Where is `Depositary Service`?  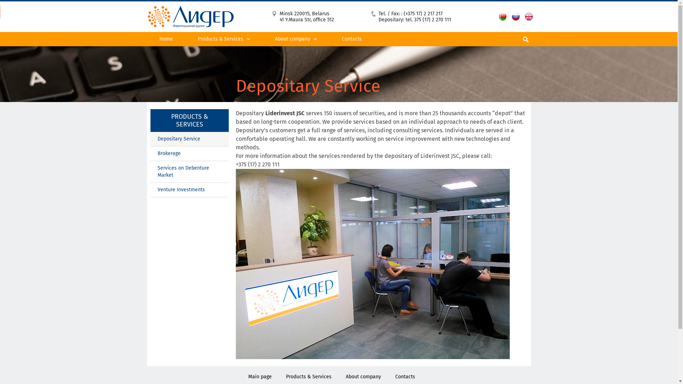 Depositary Service is located at coordinates (189, 139).